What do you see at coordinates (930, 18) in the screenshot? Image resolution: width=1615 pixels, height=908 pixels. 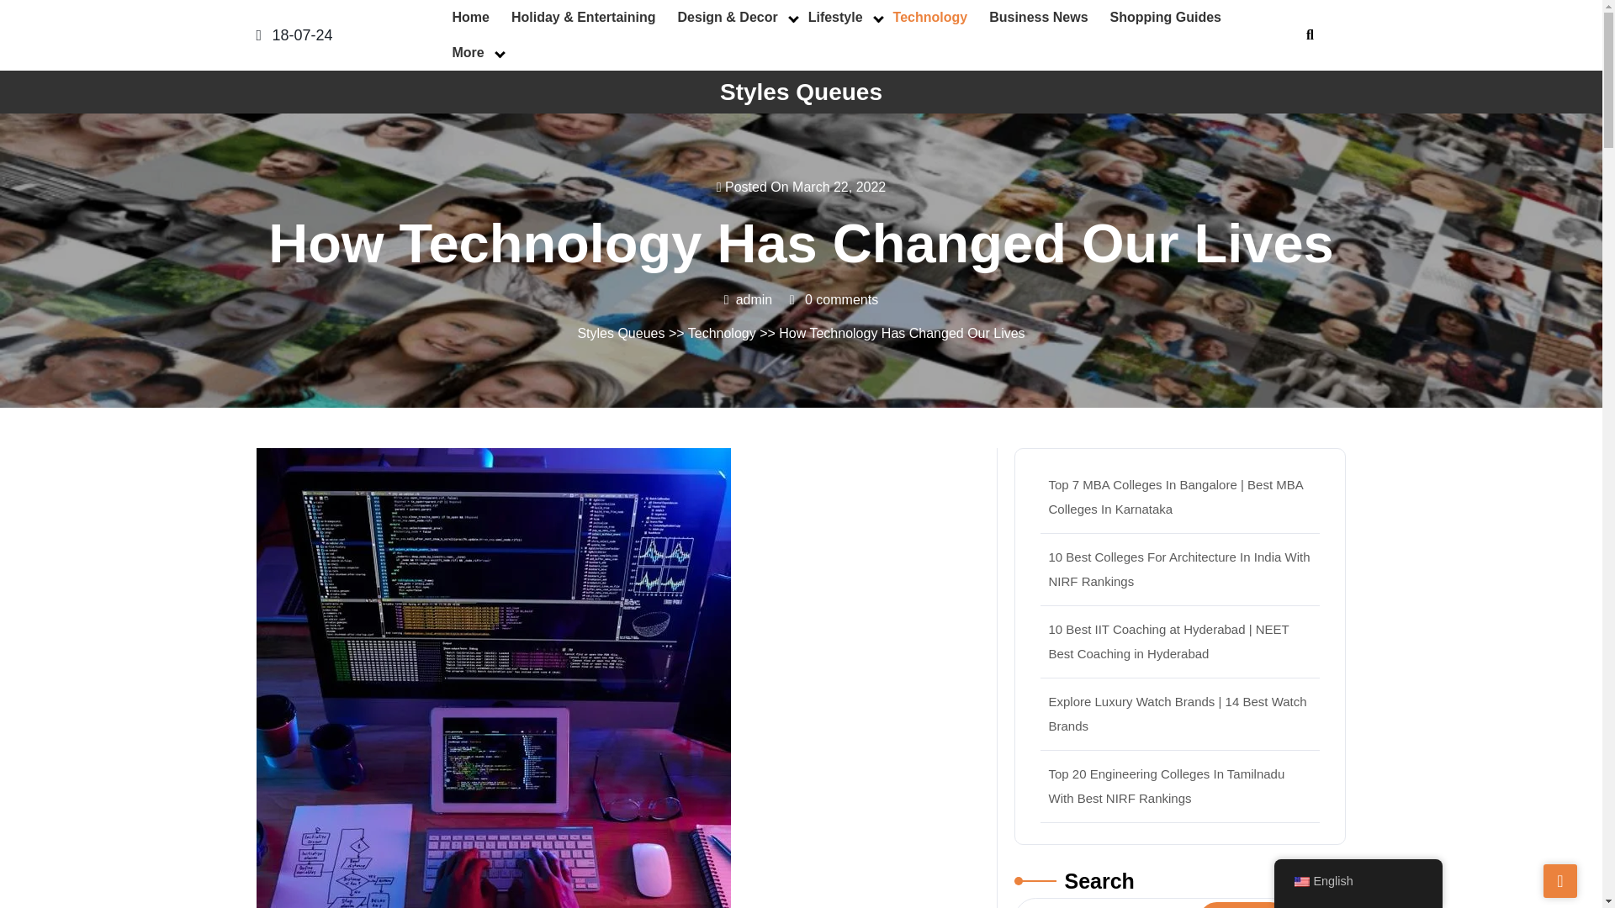 I see `Technology` at bounding box center [930, 18].